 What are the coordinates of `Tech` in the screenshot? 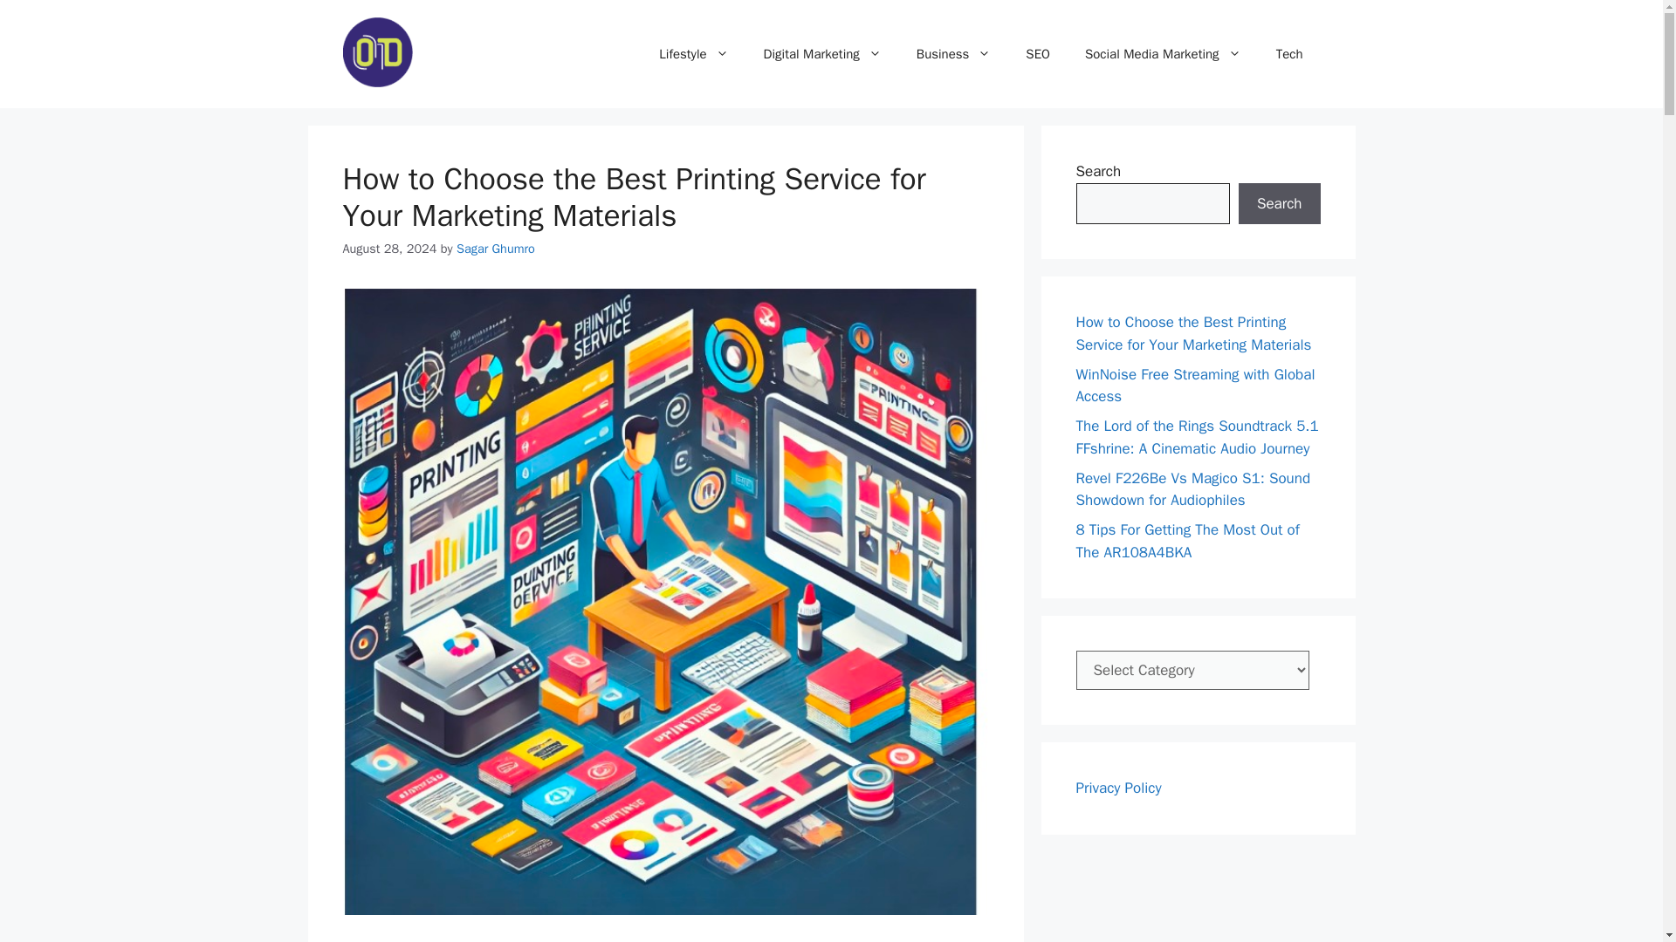 It's located at (1288, 54).